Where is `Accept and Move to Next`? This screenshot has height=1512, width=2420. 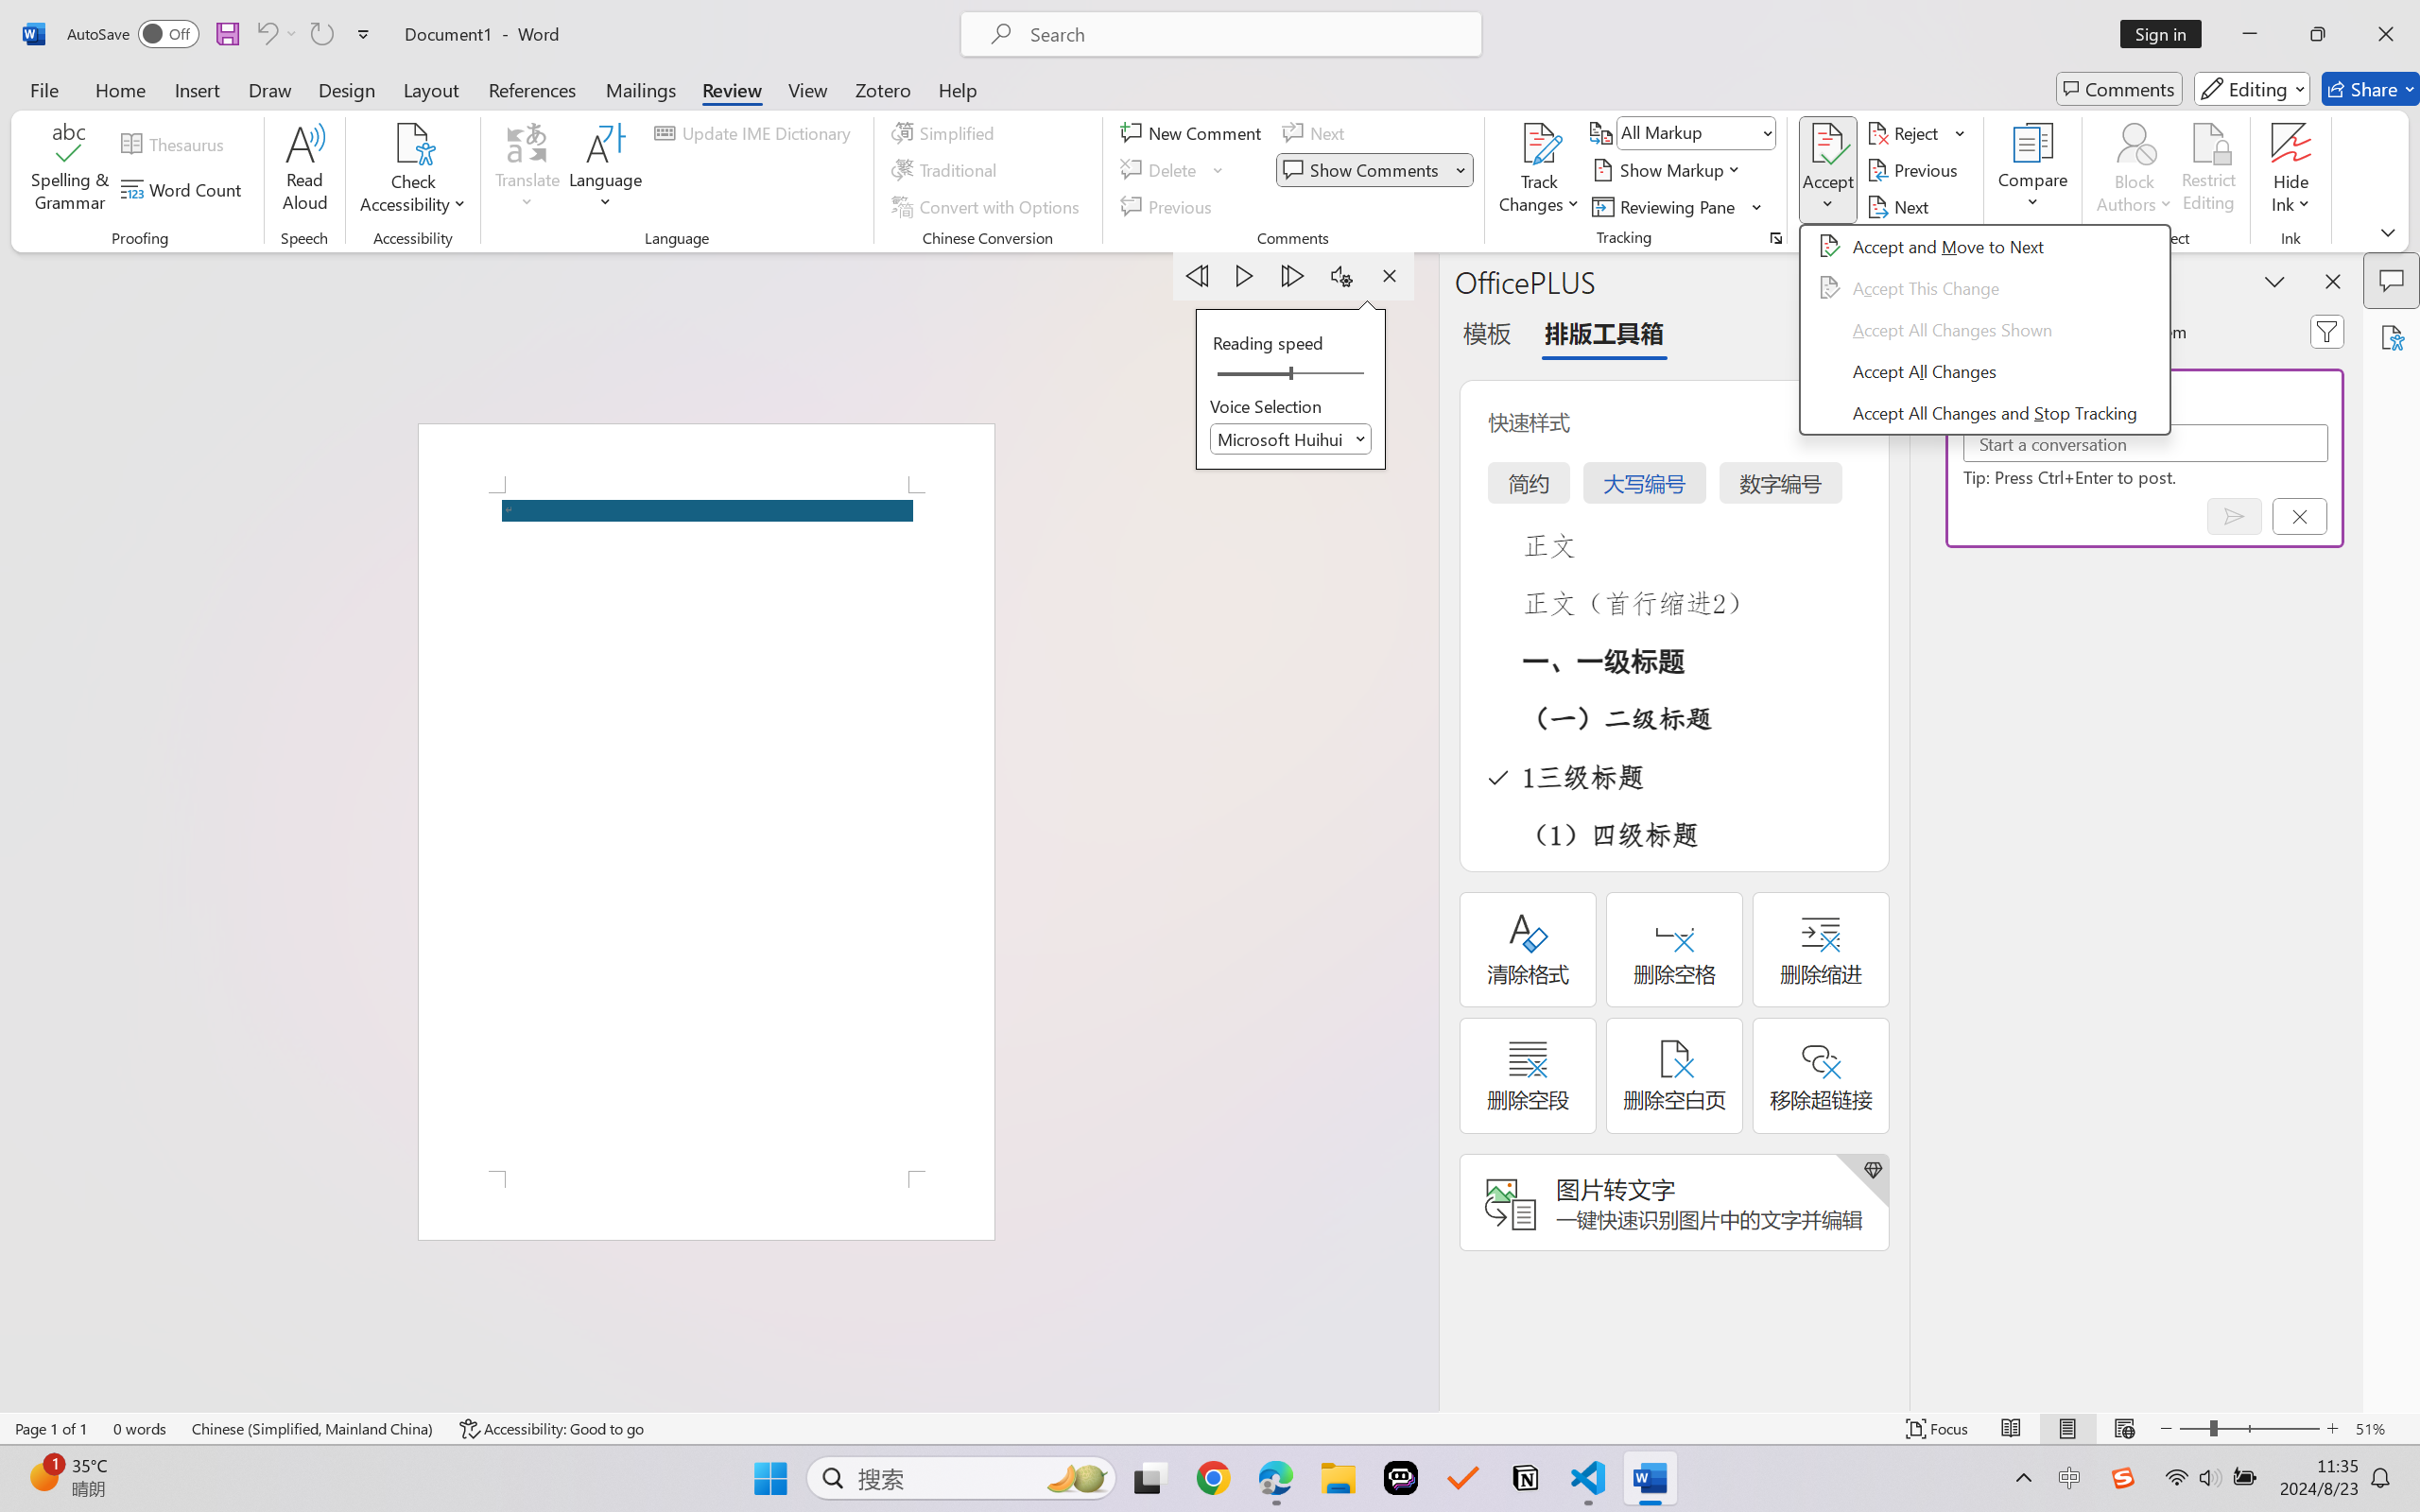 Accept and Move to Next is located at coordinates (1828, 143).